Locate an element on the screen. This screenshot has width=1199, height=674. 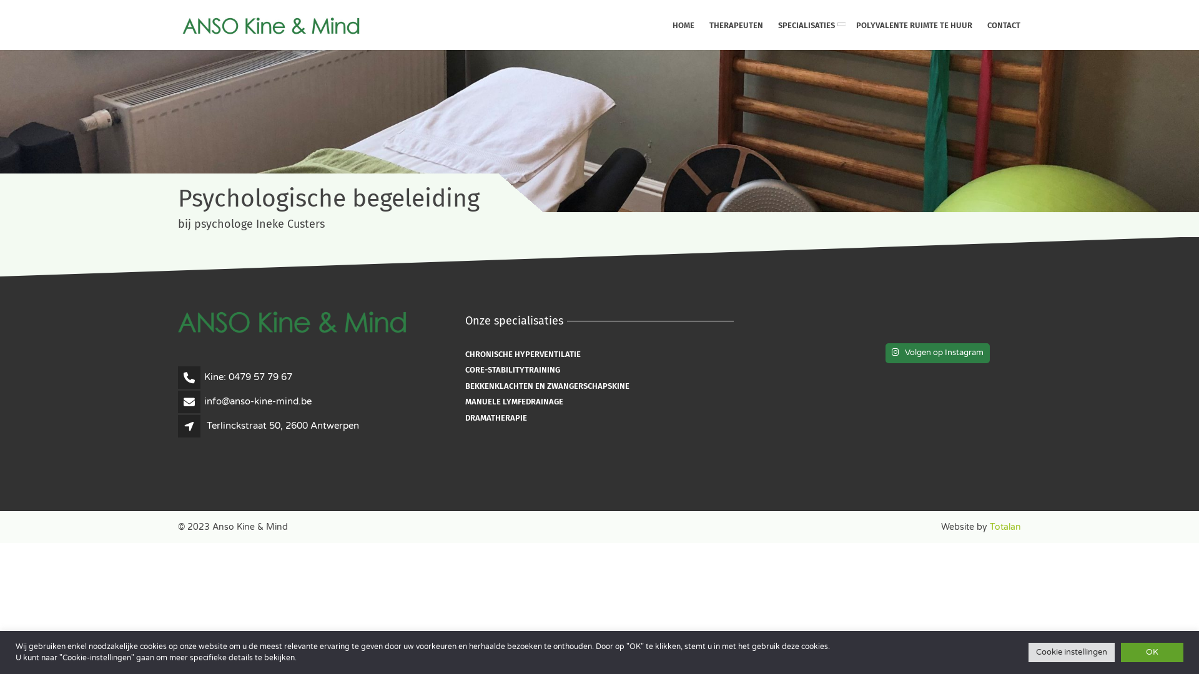
DRAMATHERAPIE is located at coordinates (496, 418).